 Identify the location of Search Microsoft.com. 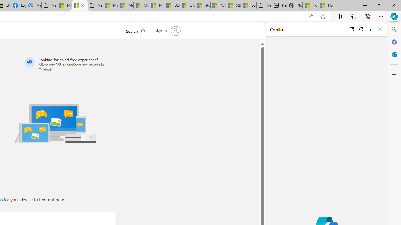
(135, 30).